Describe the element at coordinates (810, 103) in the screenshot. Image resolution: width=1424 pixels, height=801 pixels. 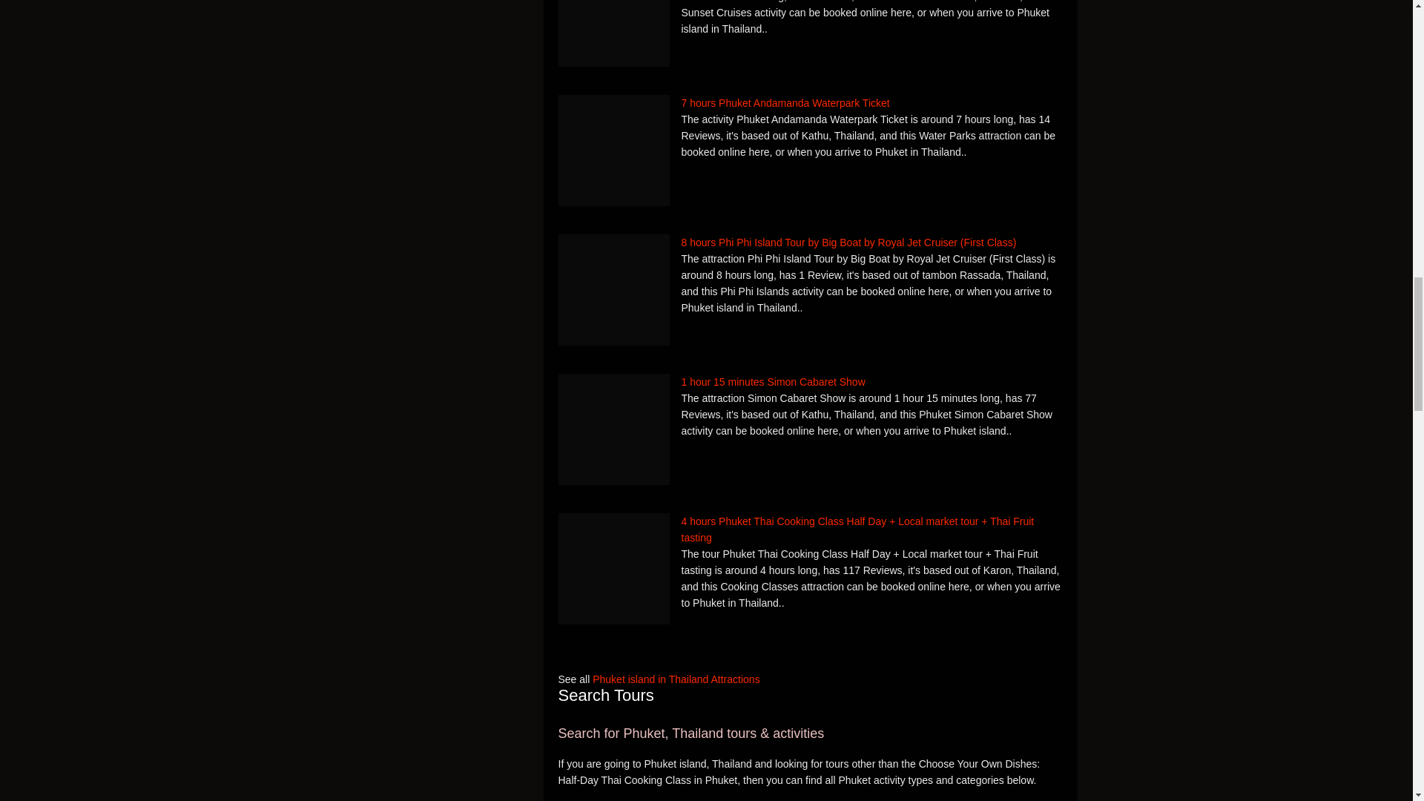
I see `7 hours Phuket Andamanda Waterpark Ticket` at that location.